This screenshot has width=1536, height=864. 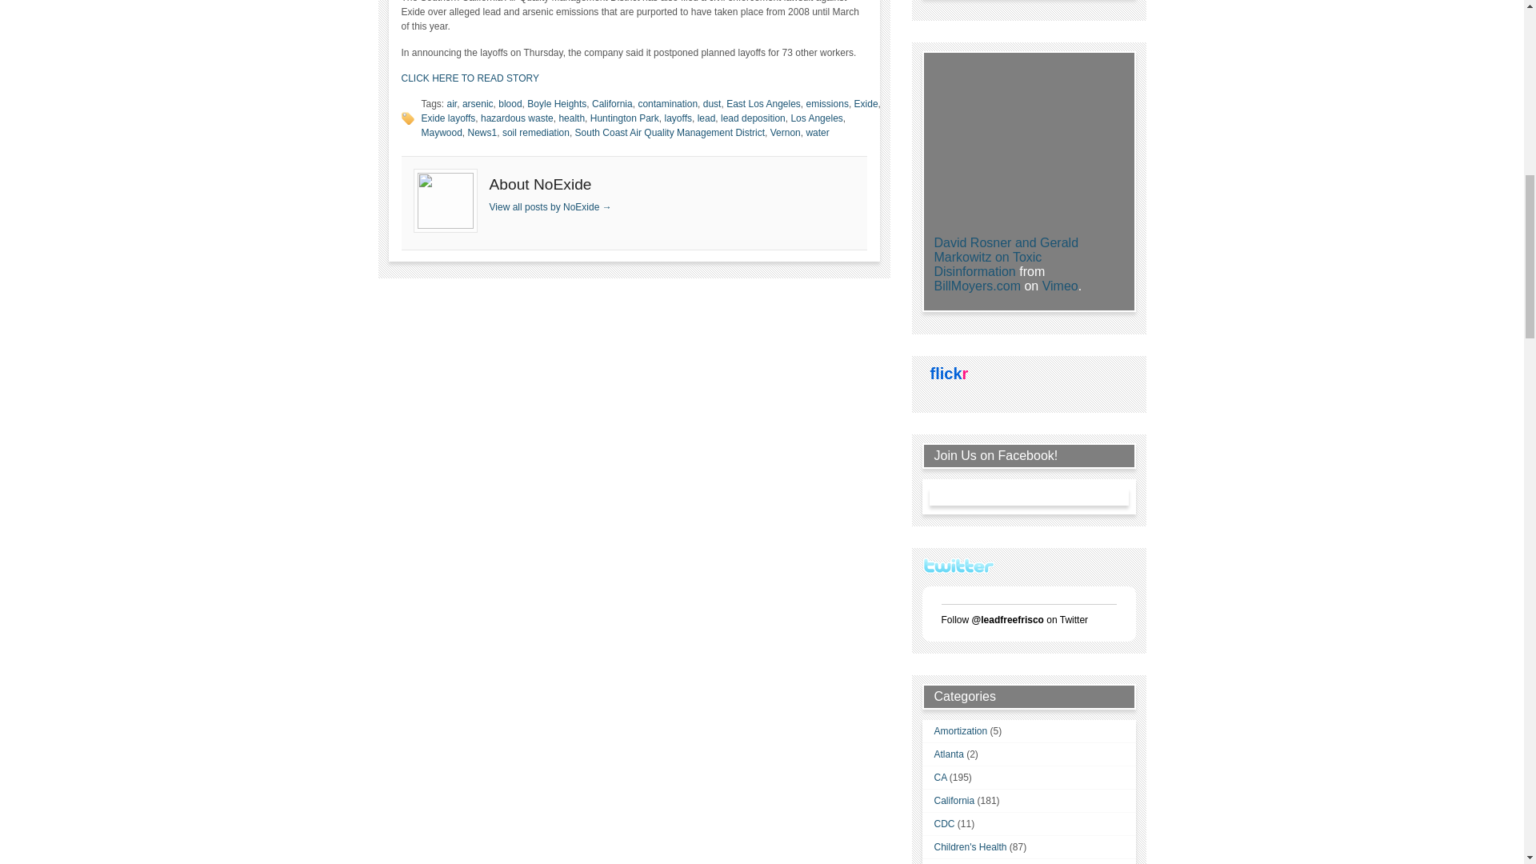 I want to click on blood, so click(x=510, y=104).